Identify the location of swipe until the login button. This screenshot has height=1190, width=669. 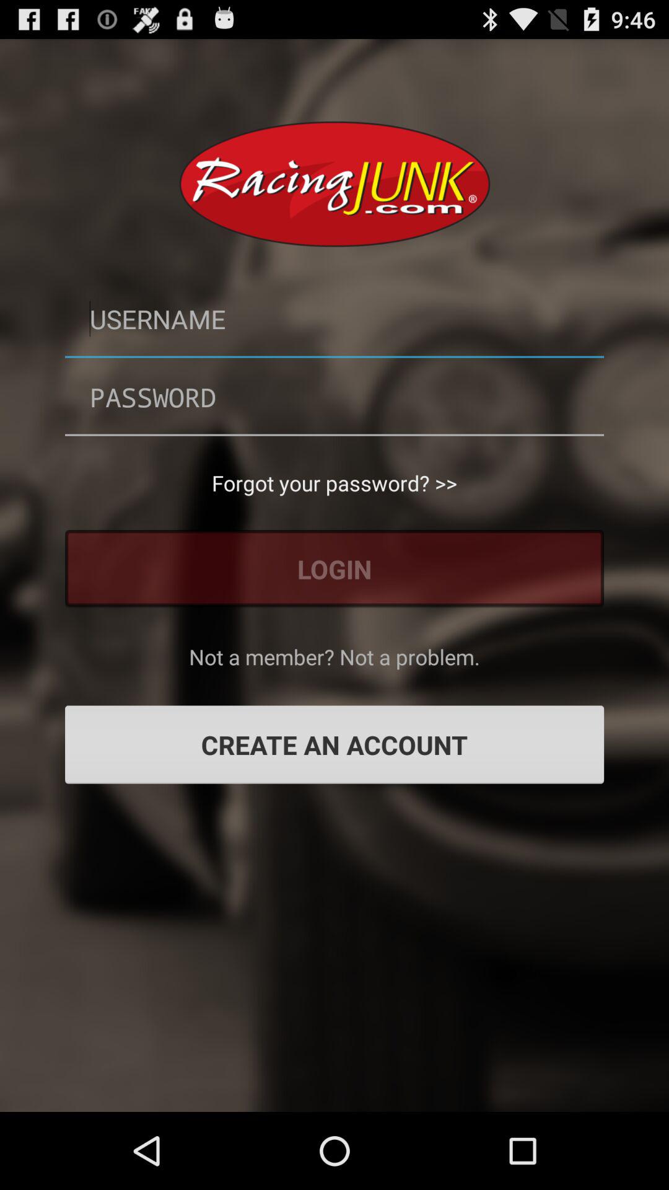
(334, 569).